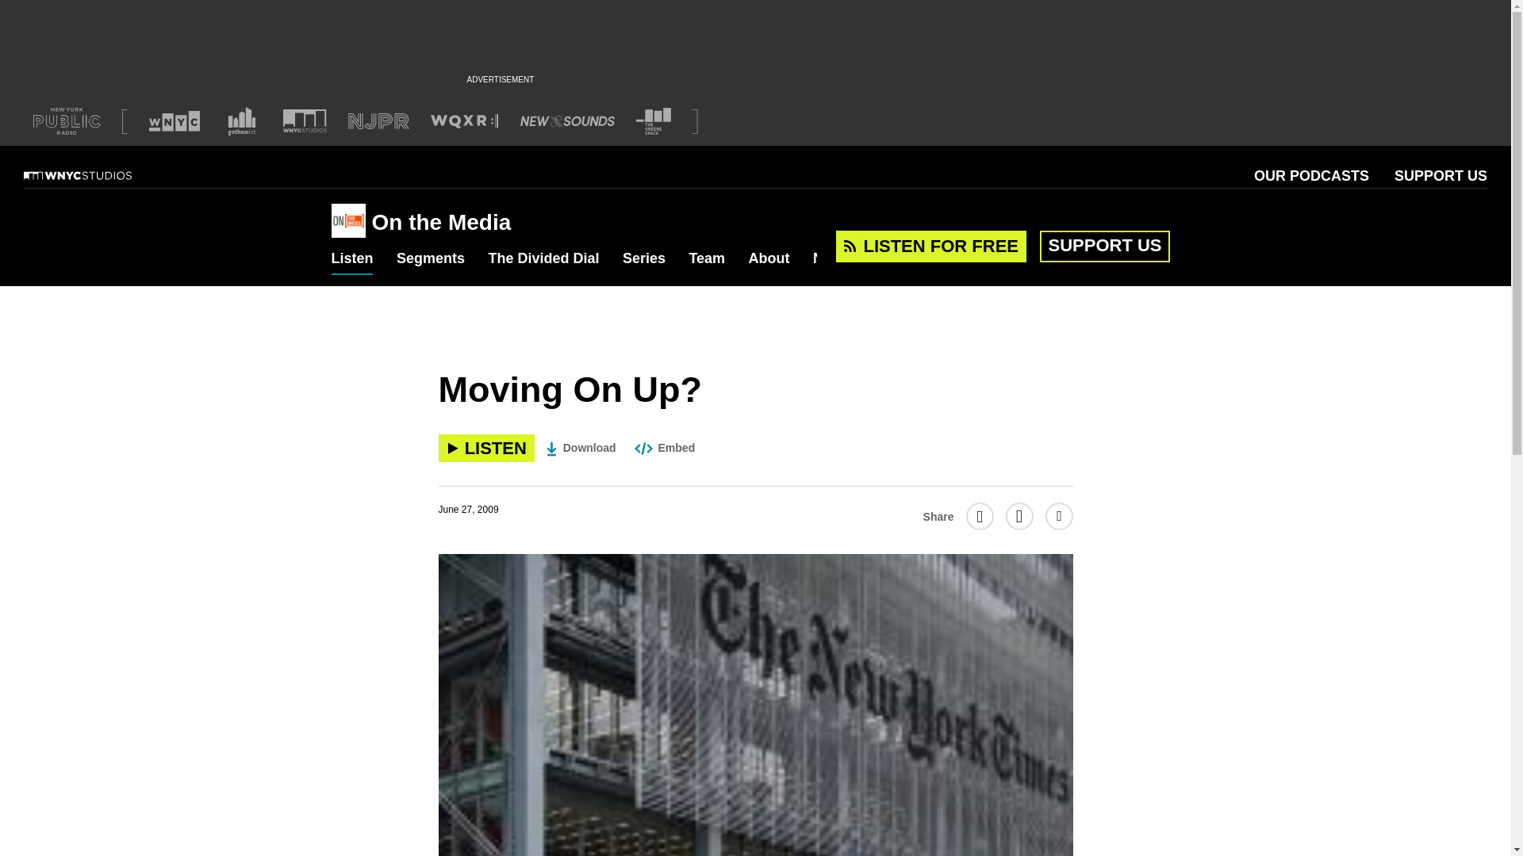 The height and width of the screenshot is (856, 1523). Describe the element at coordinates (769, 259) in the screenshot. I see `About` at that location.